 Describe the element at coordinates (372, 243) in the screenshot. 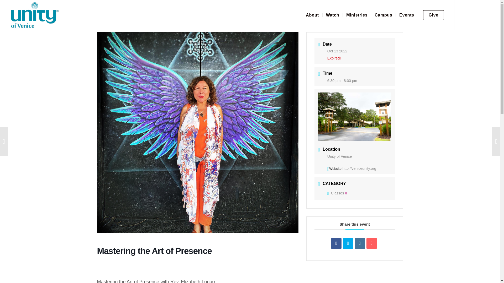

I see `Email` at that location.